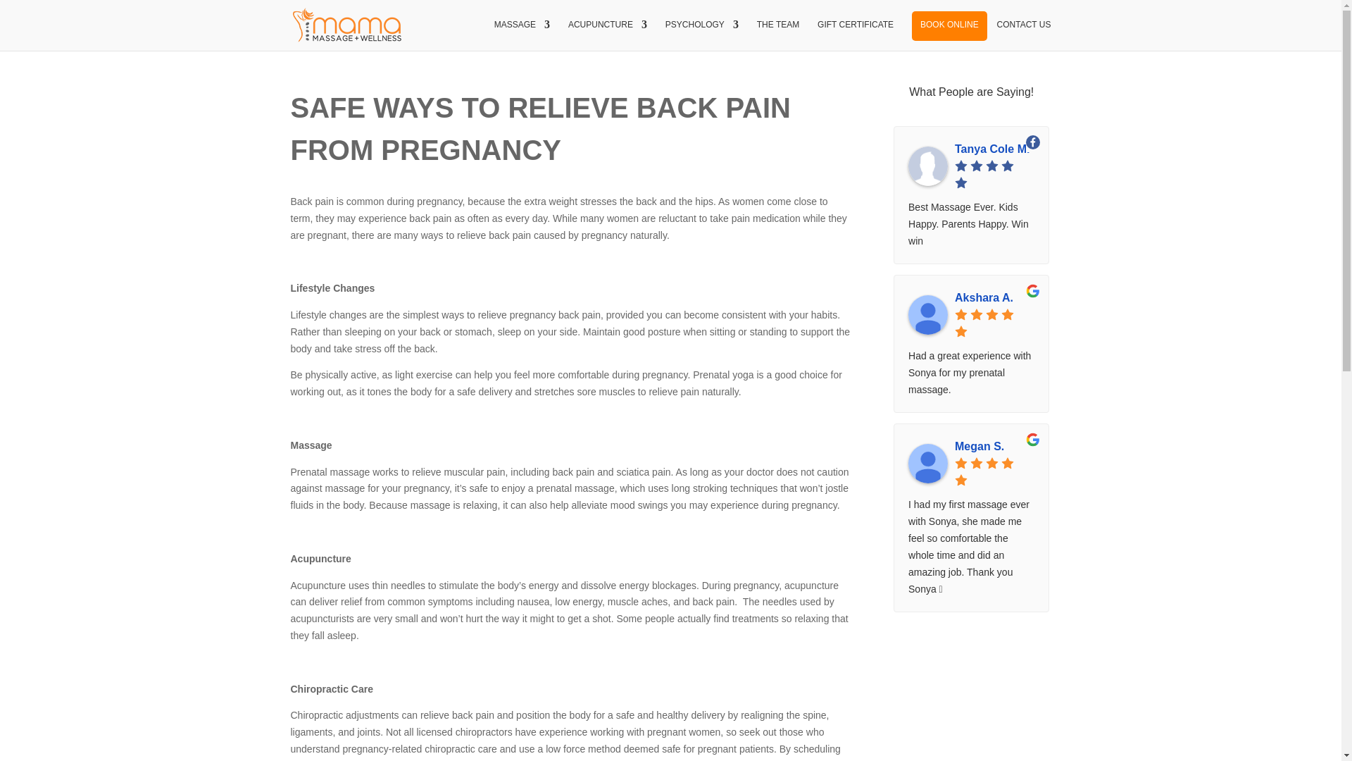 The image size is (1352, 761). I want to click on Akshara A., so click(994, 298).